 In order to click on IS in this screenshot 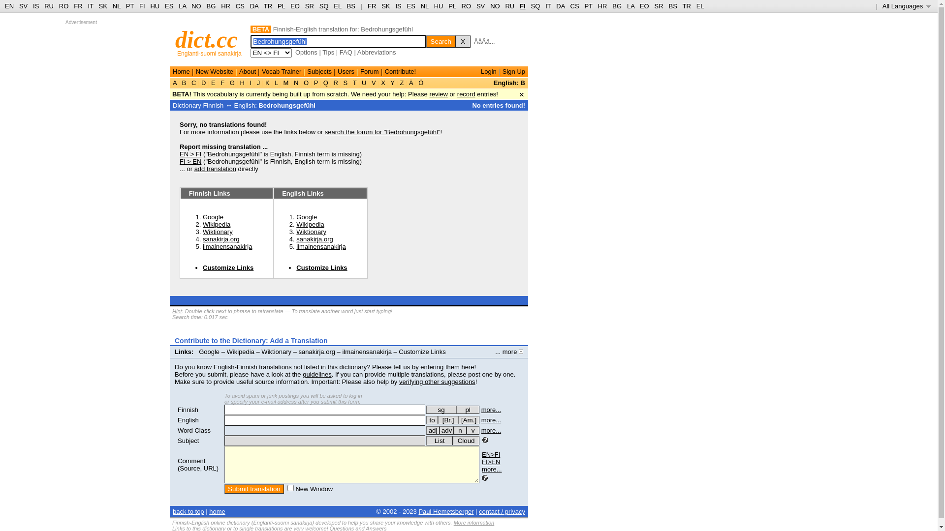, I will do `click(36, 6)`.